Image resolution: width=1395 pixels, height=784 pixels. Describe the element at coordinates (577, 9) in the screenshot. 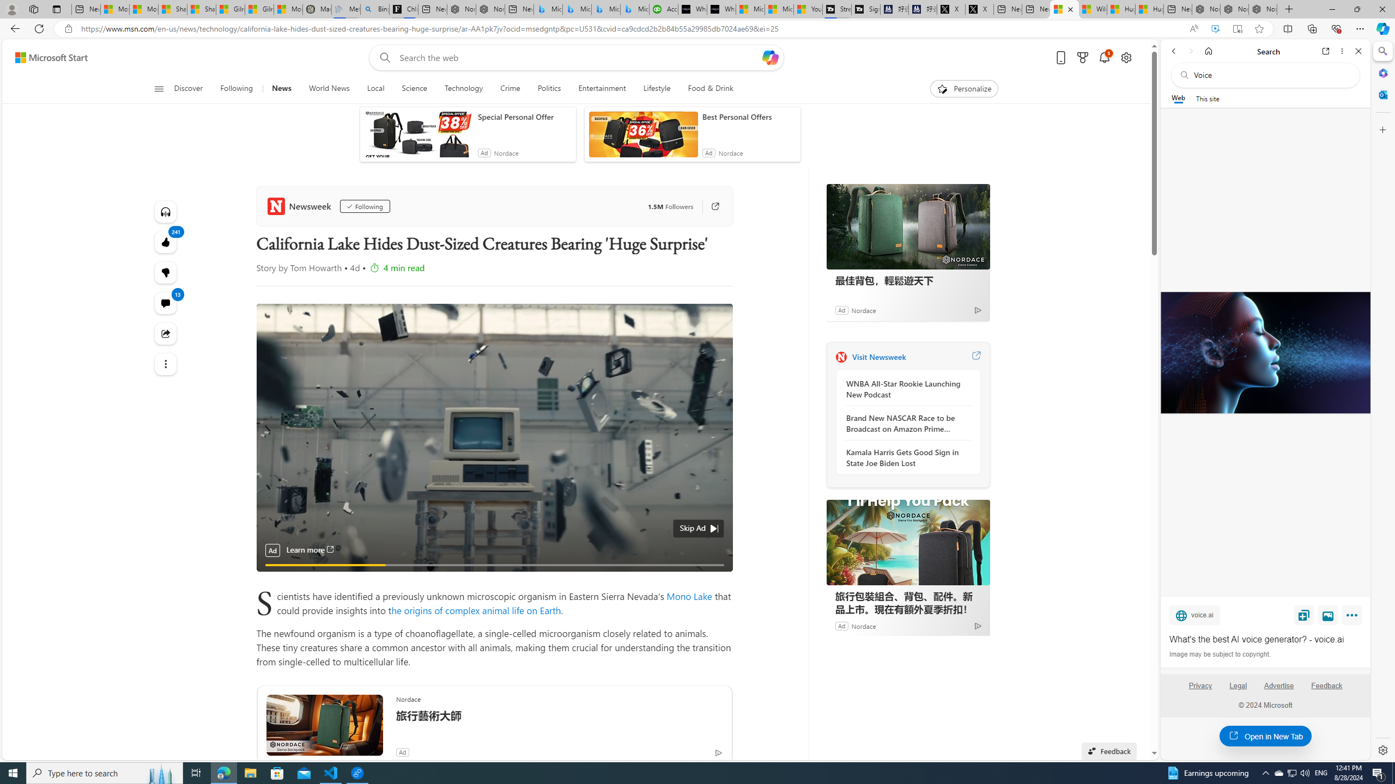

I see `Microsoft Bing Travel - Stays in Bangkok, Bangkok, Thailand` at that location.